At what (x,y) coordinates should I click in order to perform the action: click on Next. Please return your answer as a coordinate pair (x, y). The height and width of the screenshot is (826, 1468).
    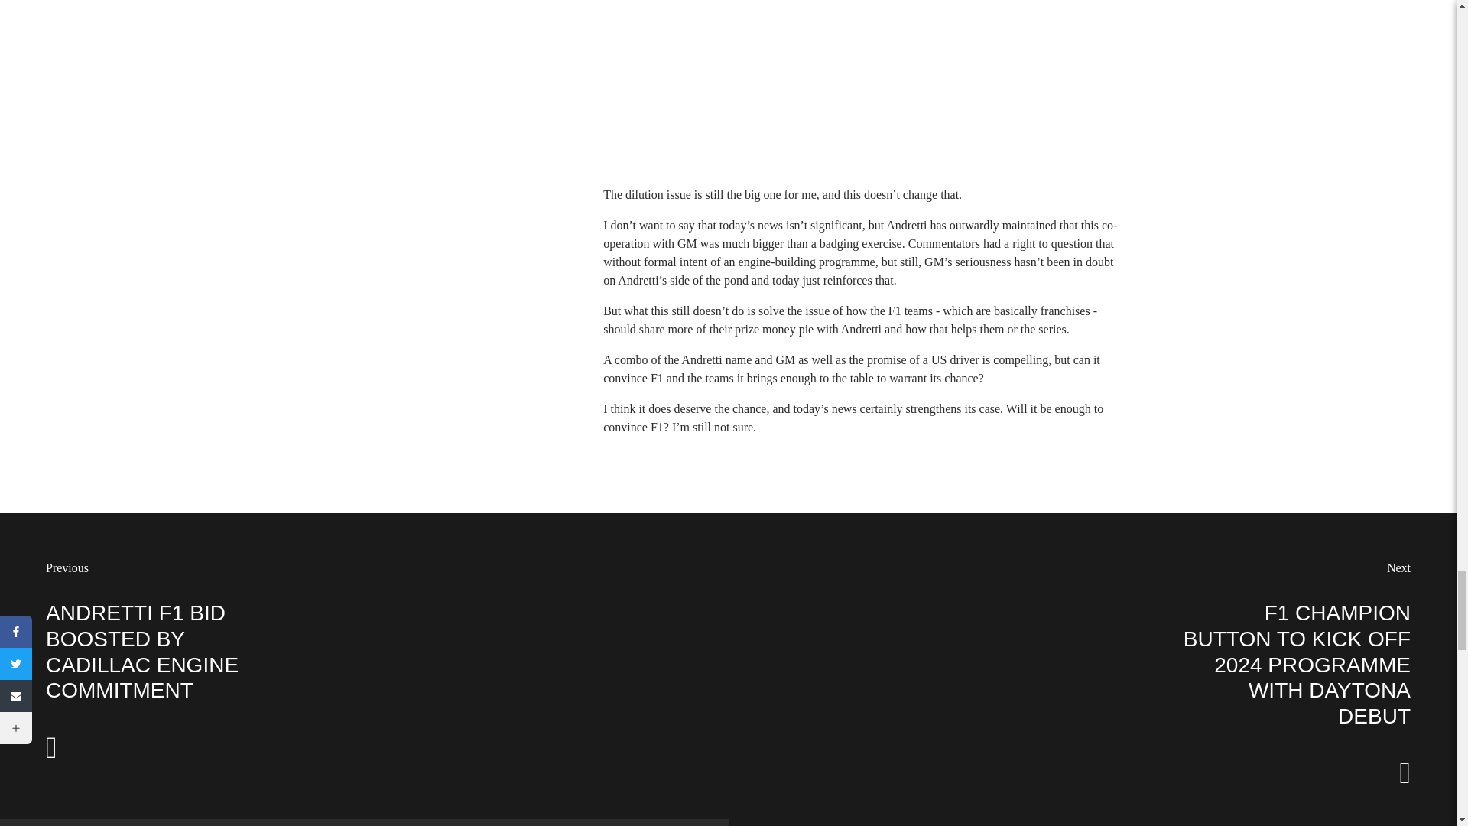
    Looking at the image, I should click on (1399, 567).